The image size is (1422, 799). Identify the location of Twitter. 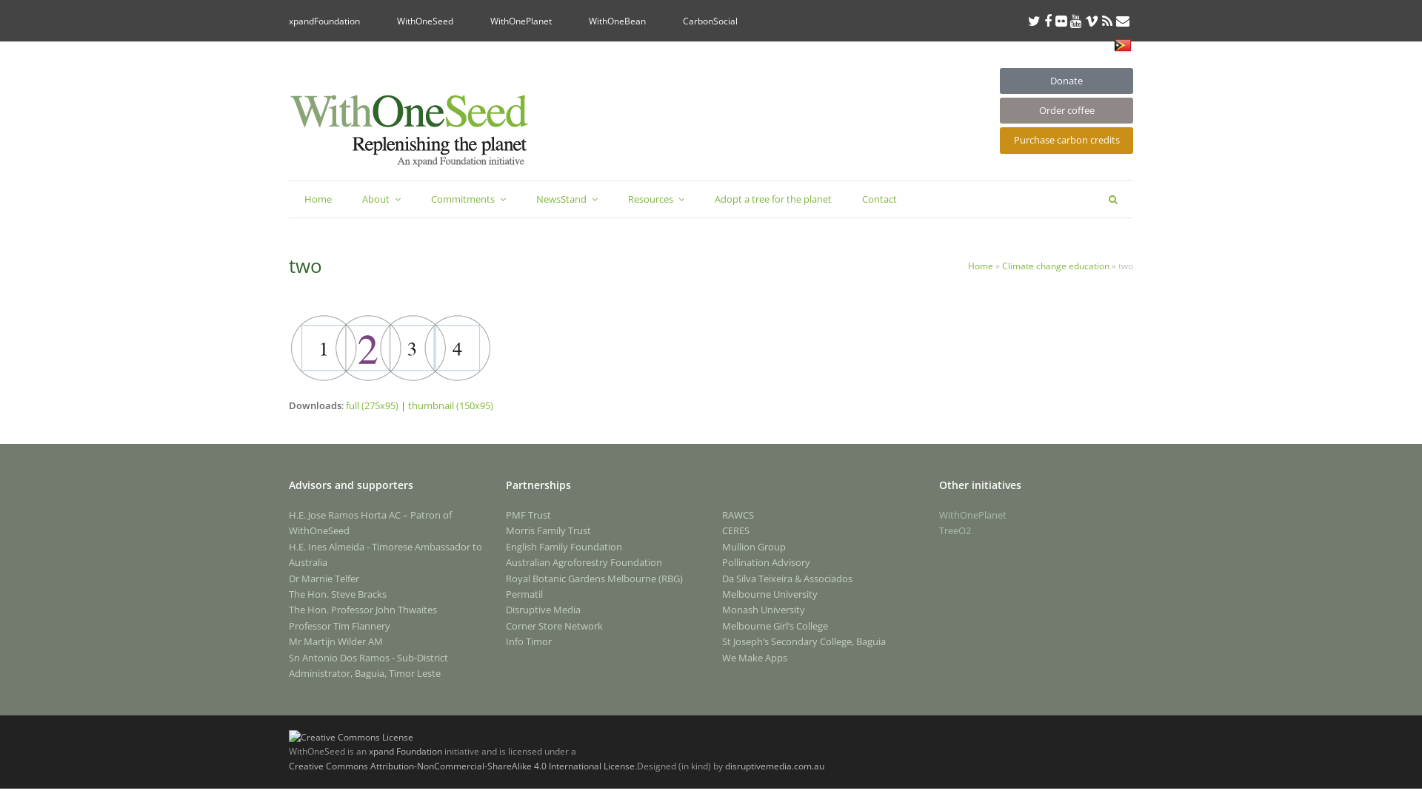
(1034, 21).